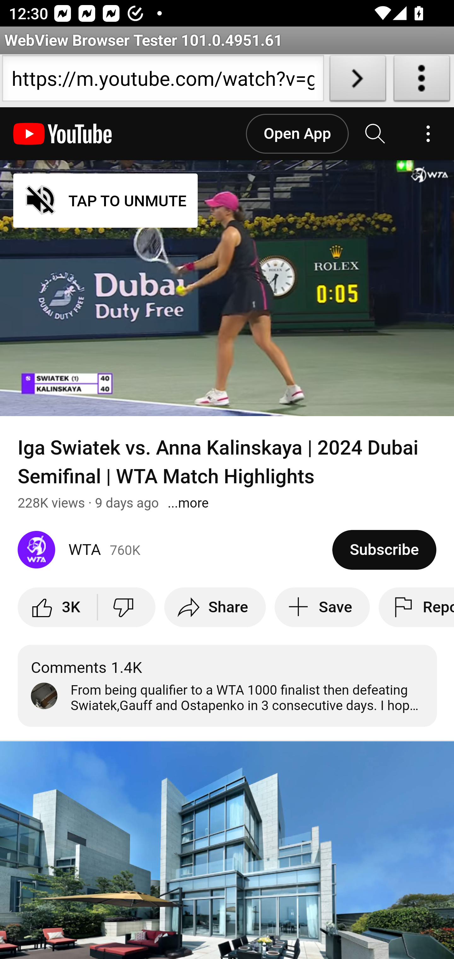 The height and width of the screenshot is (959, 454). I want to click on Show more, so click(188, 503).